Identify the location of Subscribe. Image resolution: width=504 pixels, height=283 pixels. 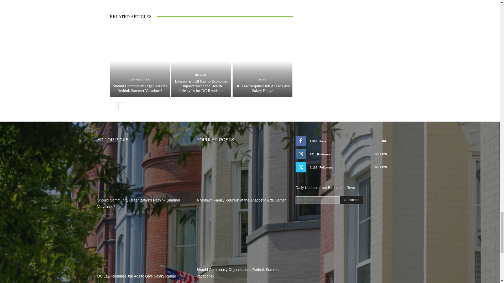
(352, 200).